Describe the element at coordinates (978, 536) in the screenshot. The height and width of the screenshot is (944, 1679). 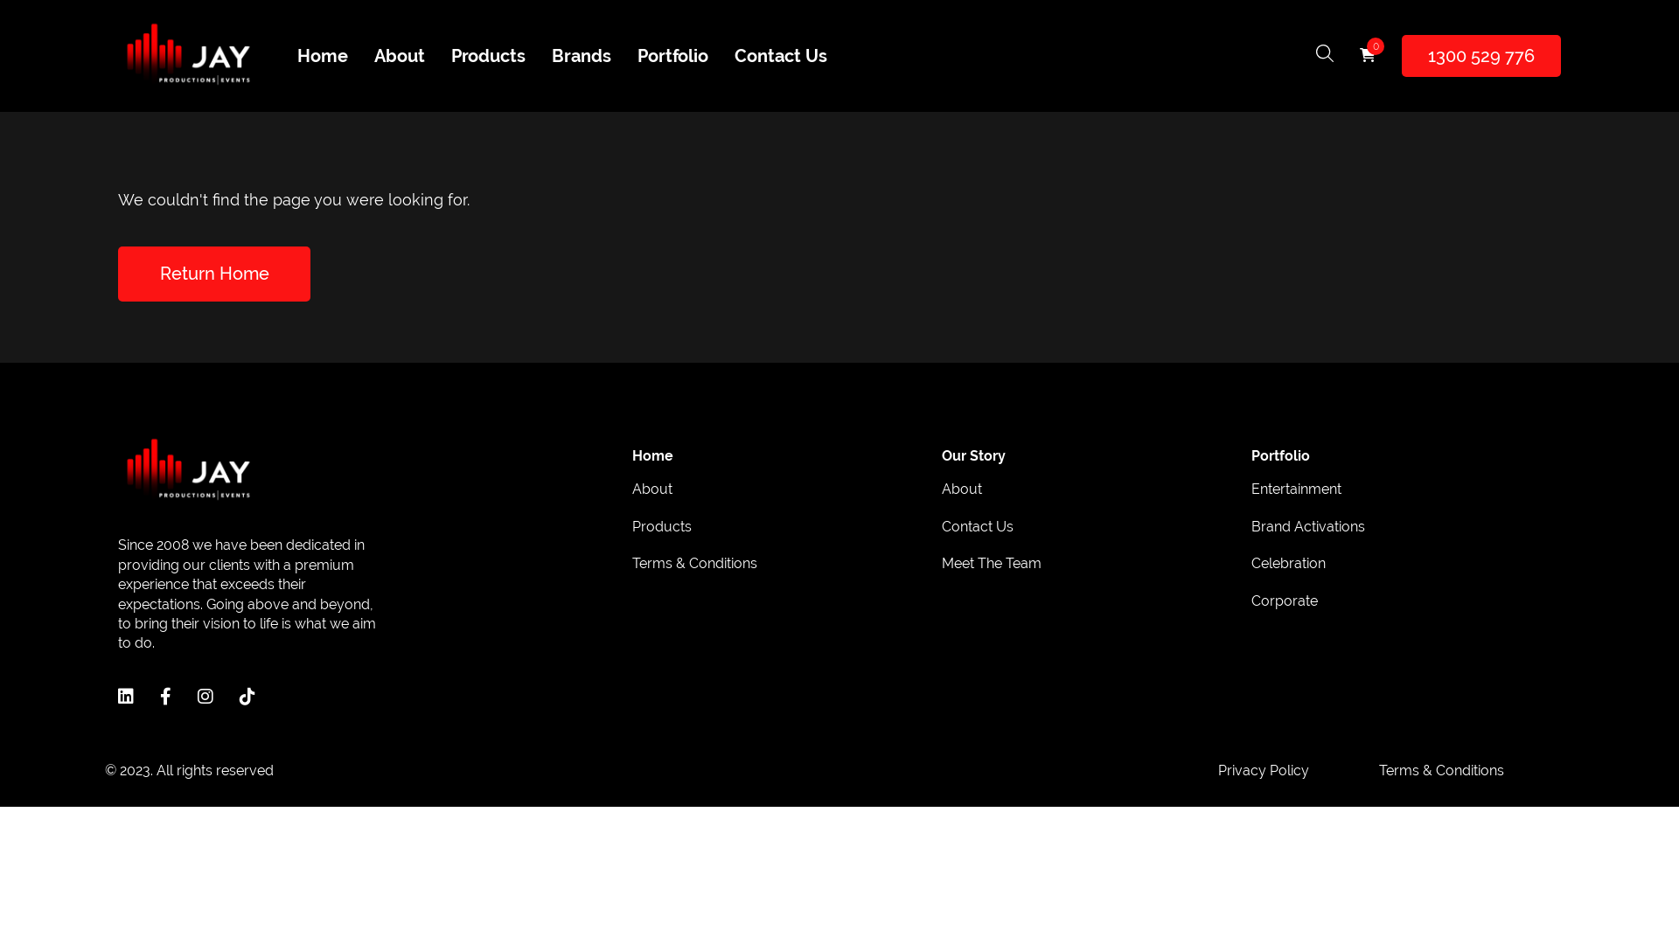
I see `Contact Us` at that location.